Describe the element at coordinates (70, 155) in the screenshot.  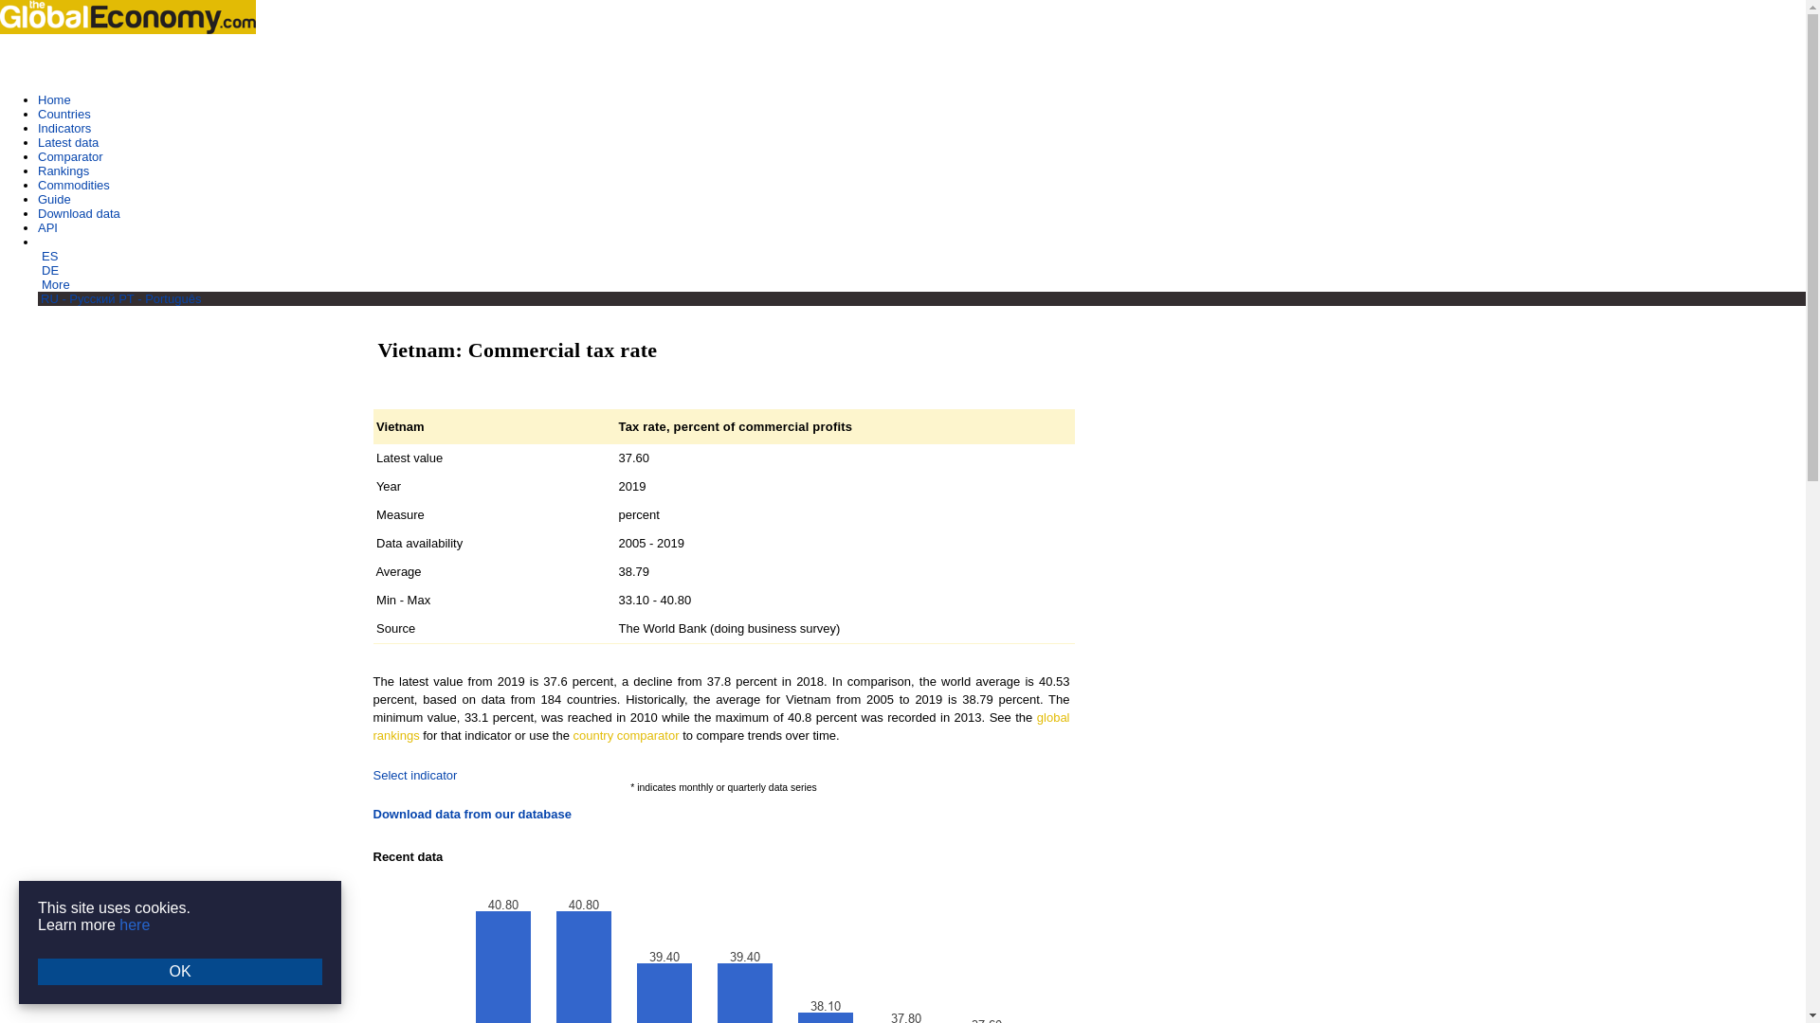
I see `Comparator` at that location.